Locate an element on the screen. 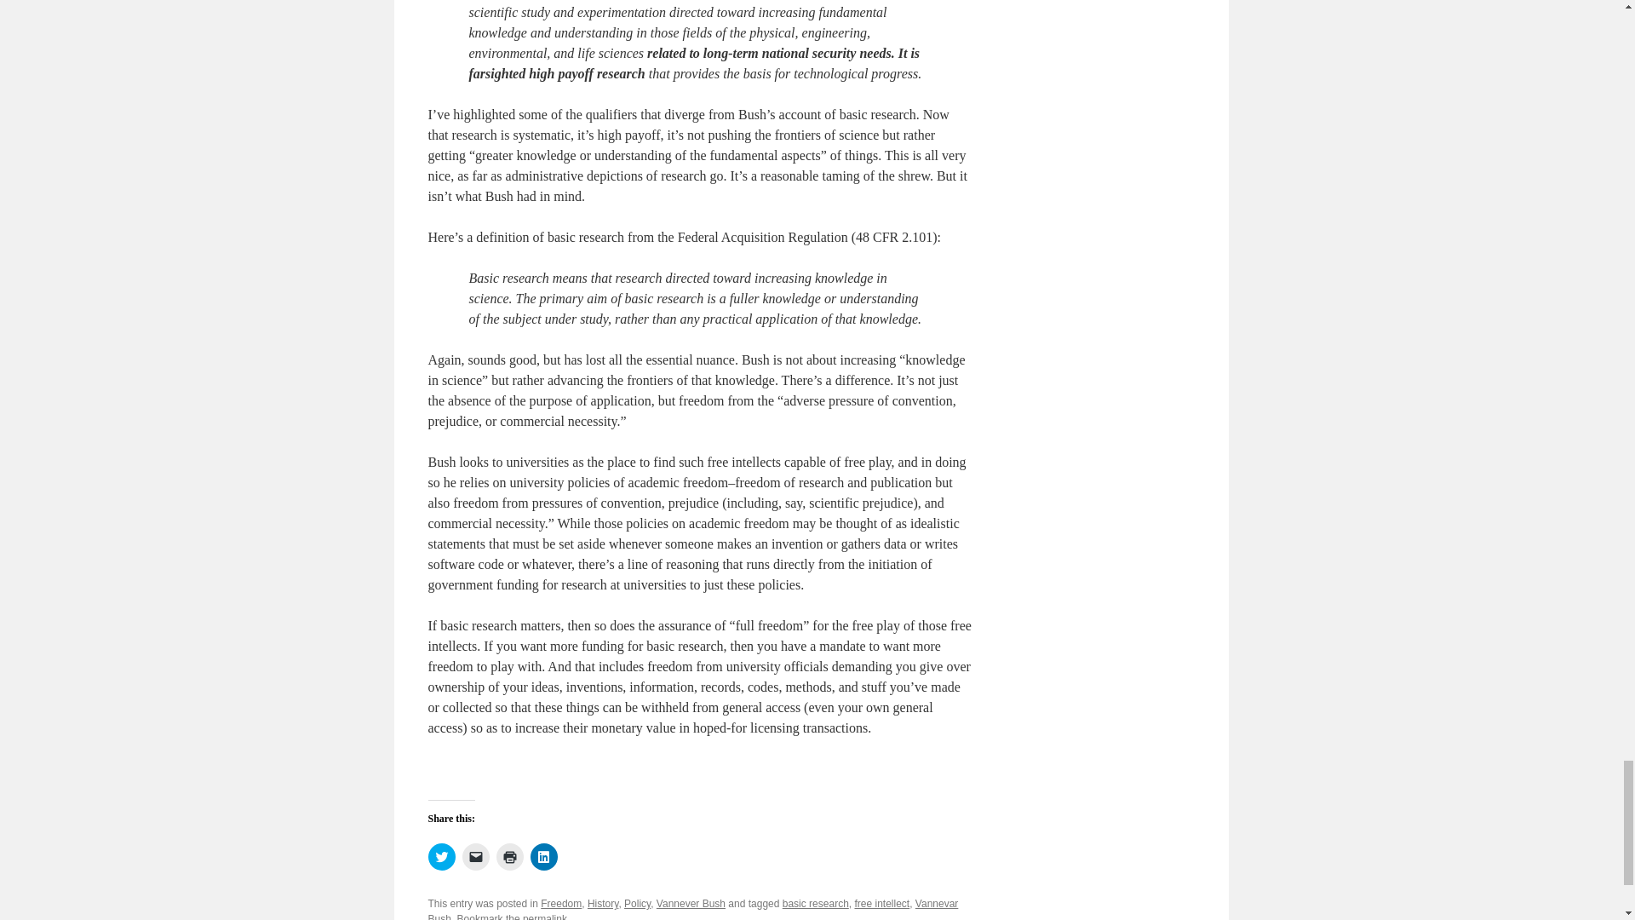 The width and height of the screenshot is (1635, 920). Click to print is located at coordinates (509, 857).